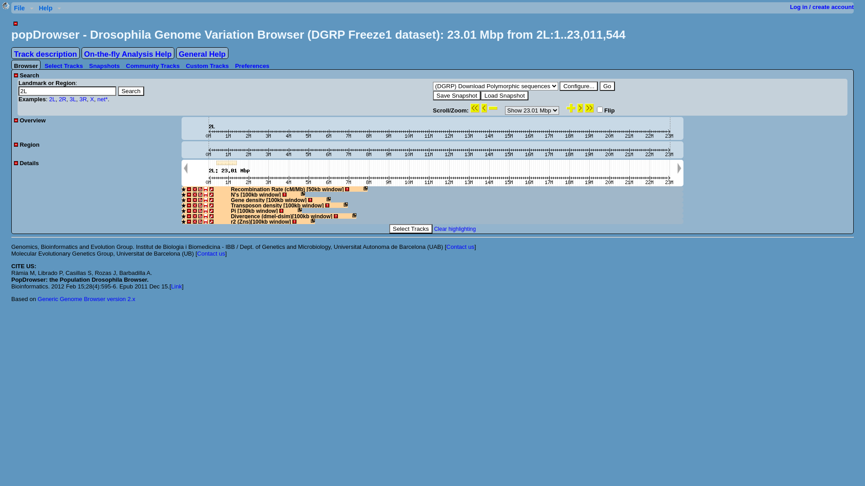  Describe the element at coordinates (475, 108) in the screenshot. I see `left 23.01 Mbp` at that location.